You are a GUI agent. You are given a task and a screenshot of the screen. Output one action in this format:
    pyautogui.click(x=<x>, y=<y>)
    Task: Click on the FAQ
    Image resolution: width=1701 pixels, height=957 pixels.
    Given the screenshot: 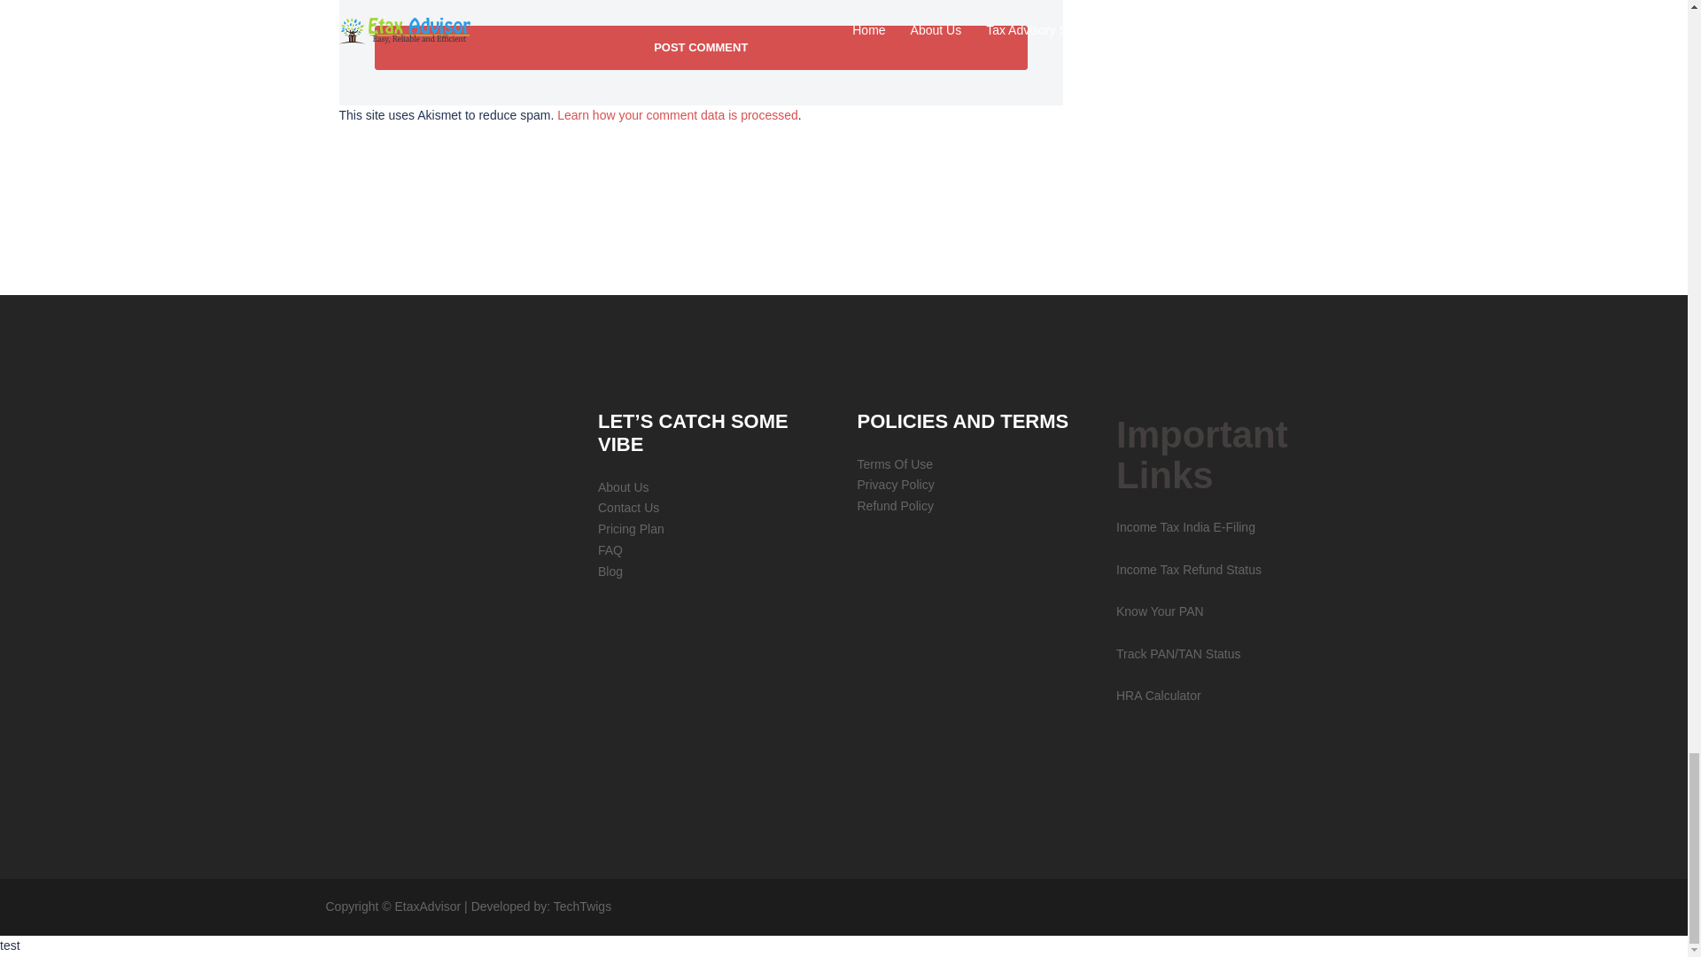 What is the action you would take?
    pyautogui.click(x=610, y=549)
    